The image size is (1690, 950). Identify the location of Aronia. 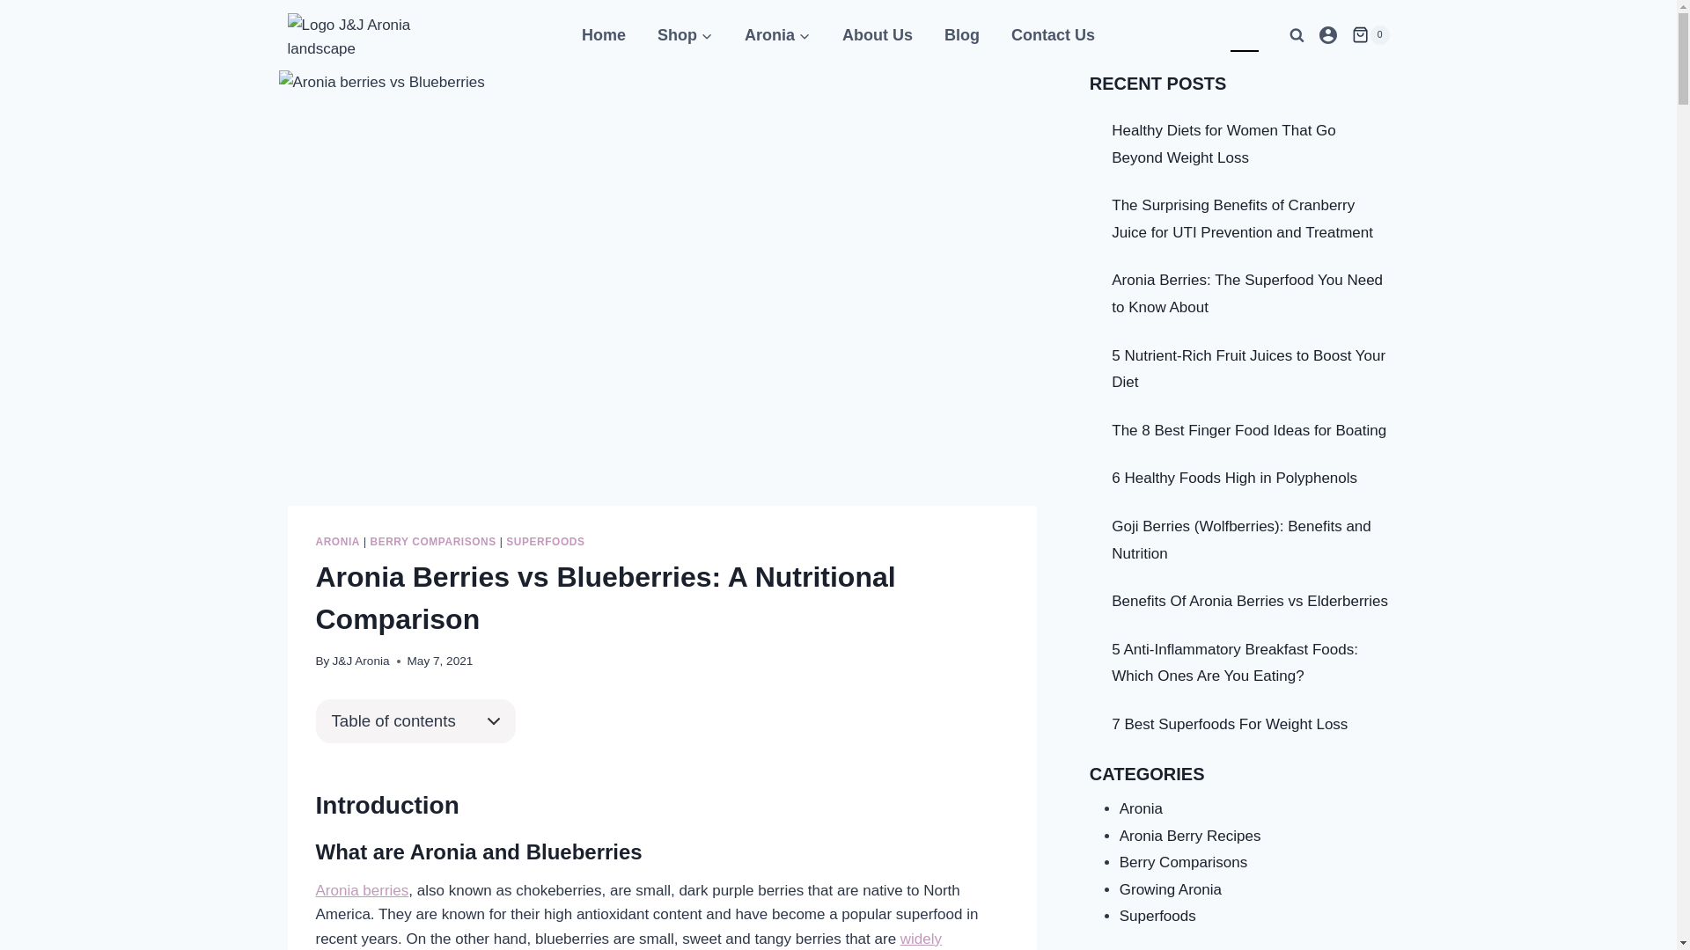
(778, 35).